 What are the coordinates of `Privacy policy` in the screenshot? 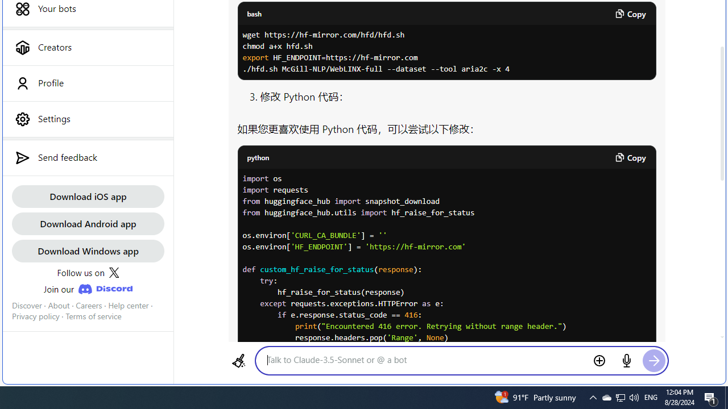 It's located at (35, 316).